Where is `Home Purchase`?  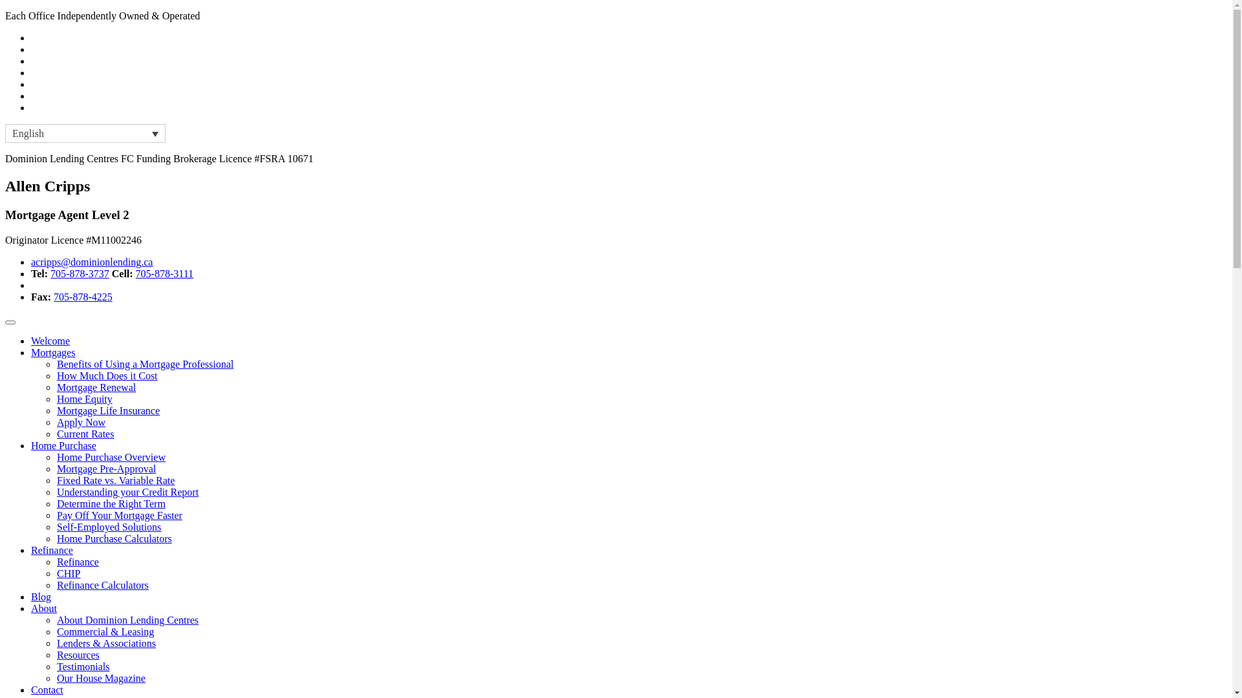 Home Purchase is located at coordinates (63, 446).